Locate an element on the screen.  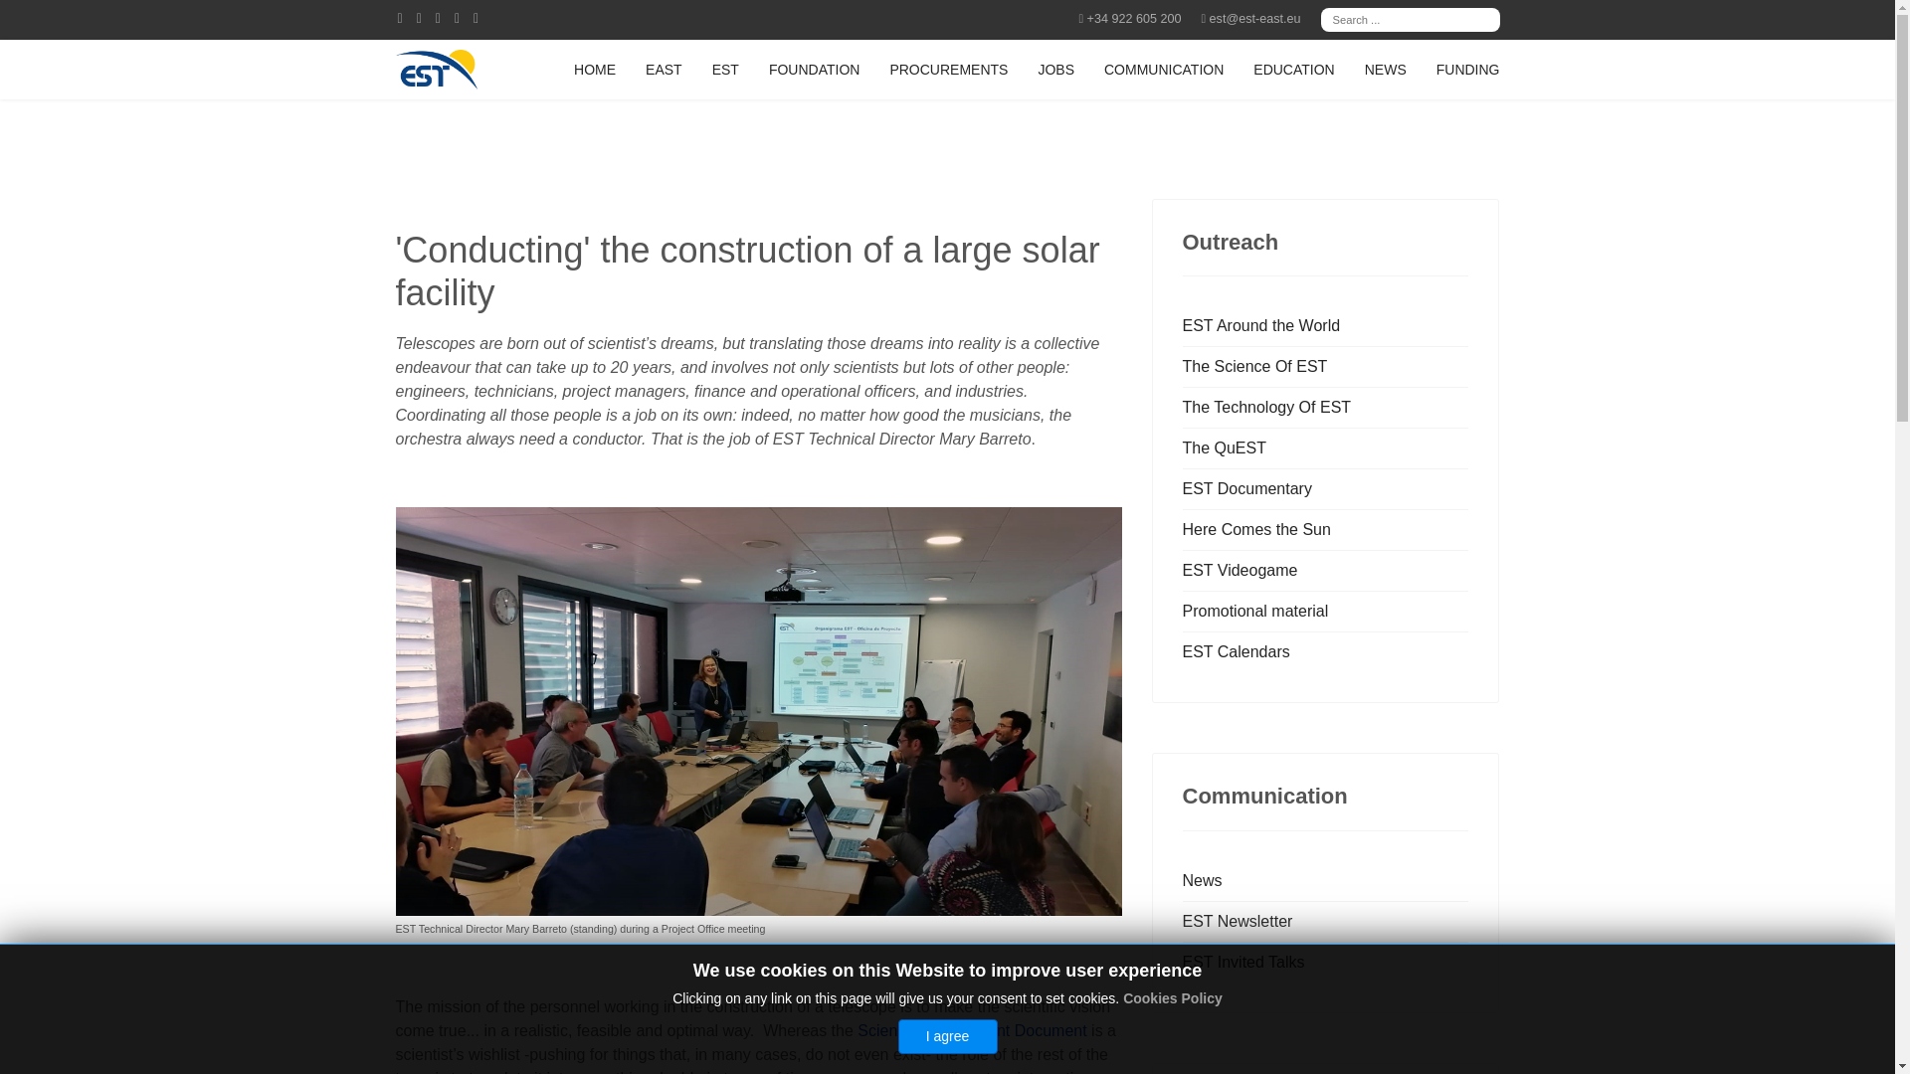
The Science Of EST is located at coordinates (1325, 366).